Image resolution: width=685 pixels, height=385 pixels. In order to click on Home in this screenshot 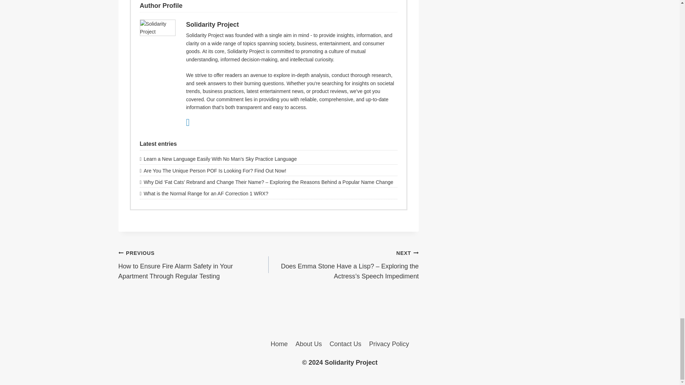, I will do `click(279, 344)`.